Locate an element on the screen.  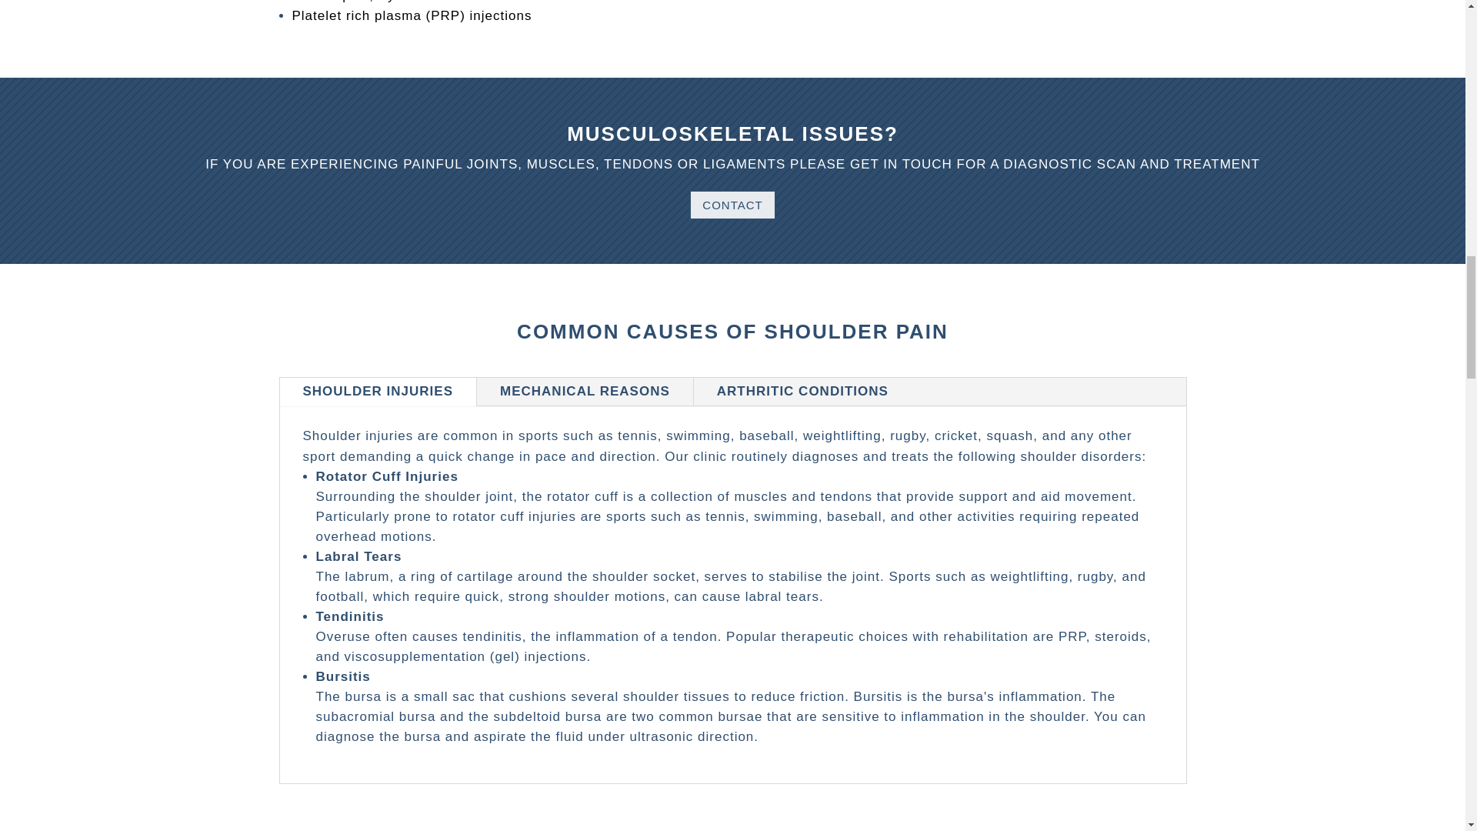
CONTACT is located at coordinates (732, 205).